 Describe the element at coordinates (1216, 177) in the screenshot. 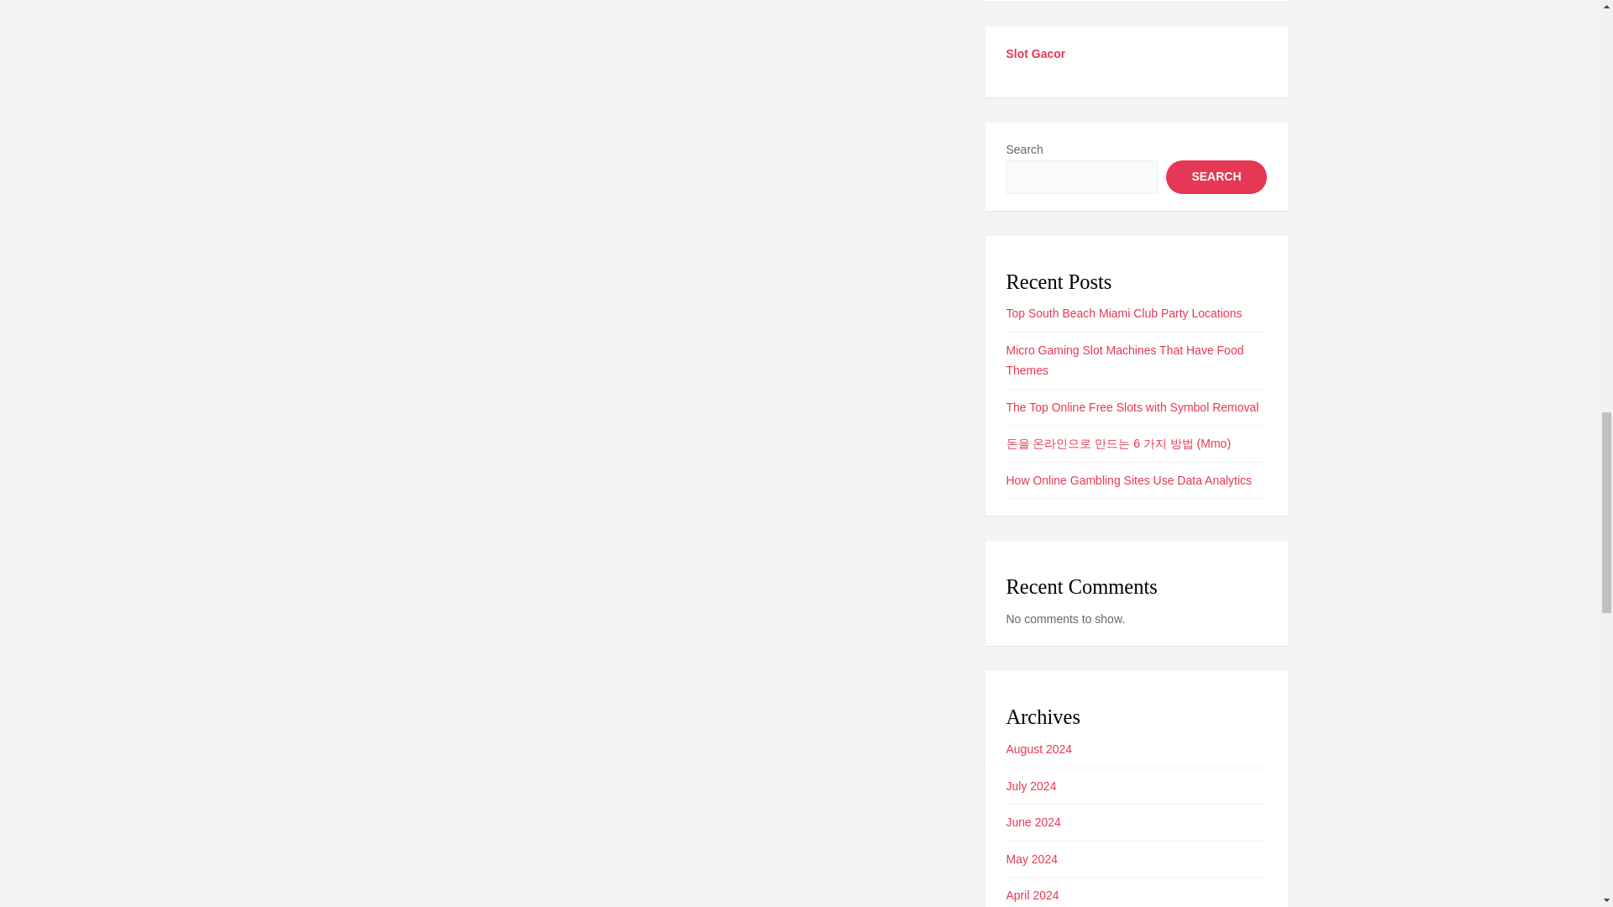

I see `SEARCH` at that location.